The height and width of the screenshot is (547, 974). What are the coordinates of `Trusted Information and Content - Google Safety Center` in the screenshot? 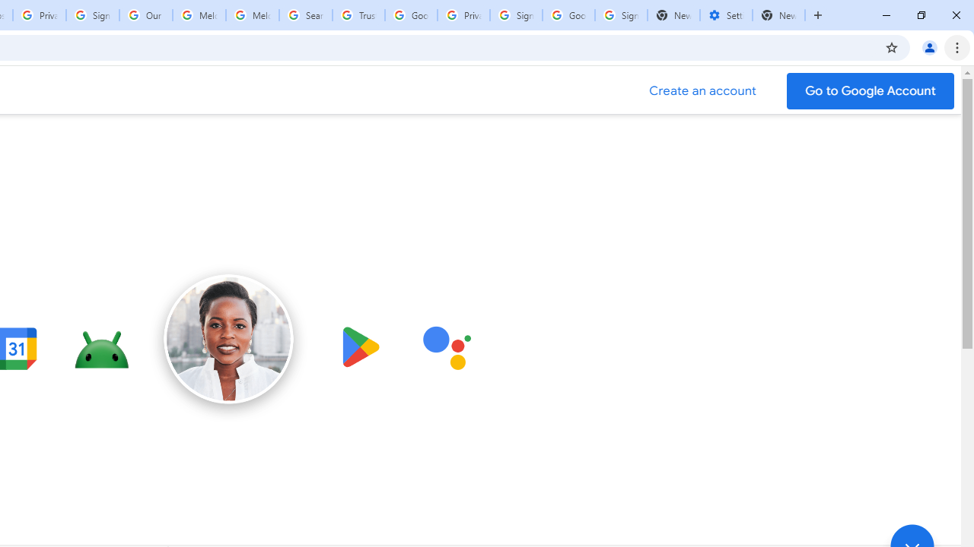 It's located at (358, 15).